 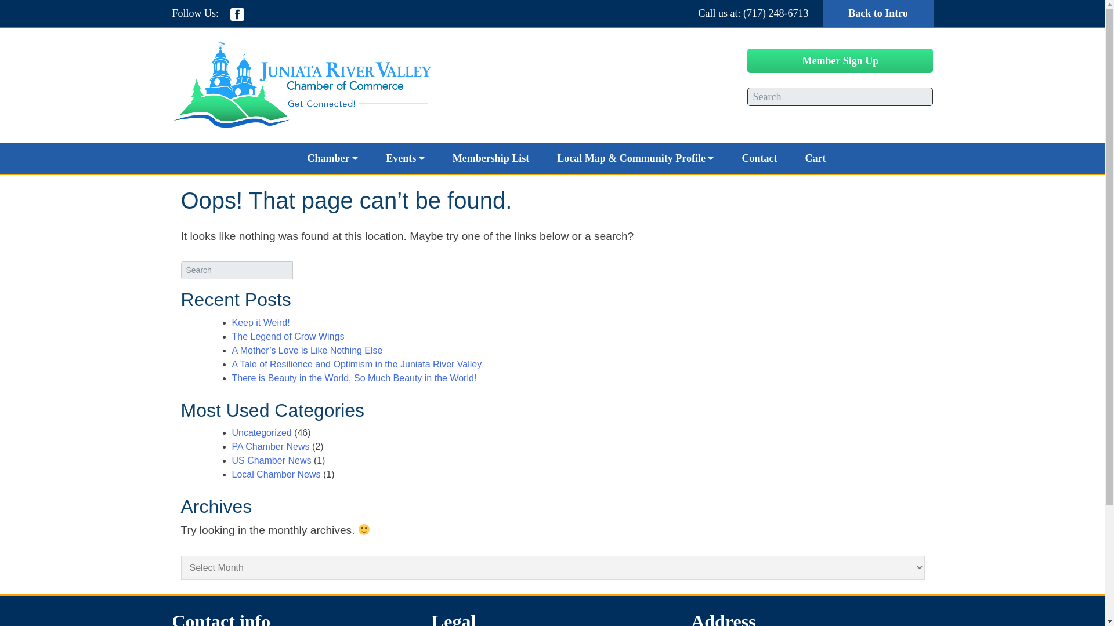 What do you see at coordinates (759, 158) in the screenshot?
I see `Contact` at bounding box center [759, 158].